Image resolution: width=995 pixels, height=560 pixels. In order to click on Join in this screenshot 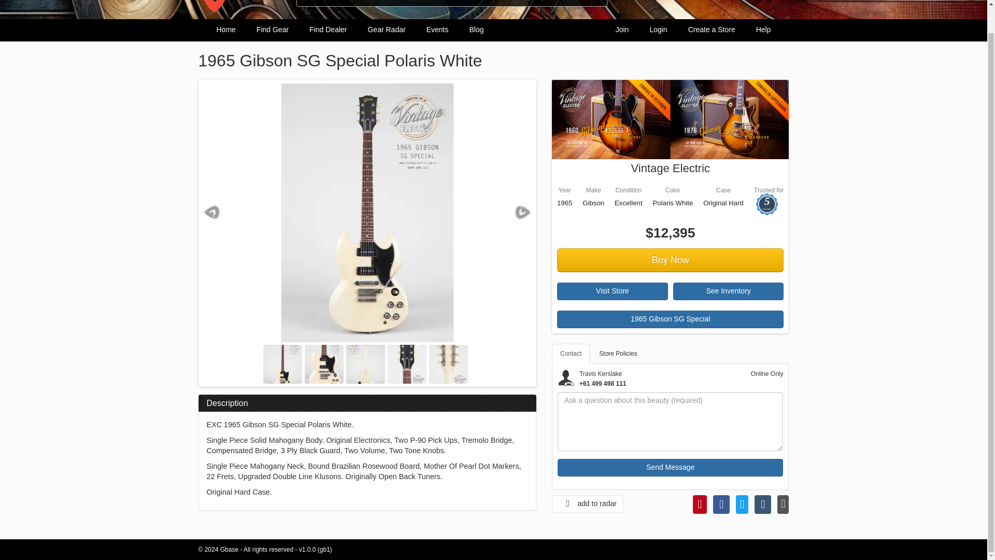, I will do `click(622, 30)`.